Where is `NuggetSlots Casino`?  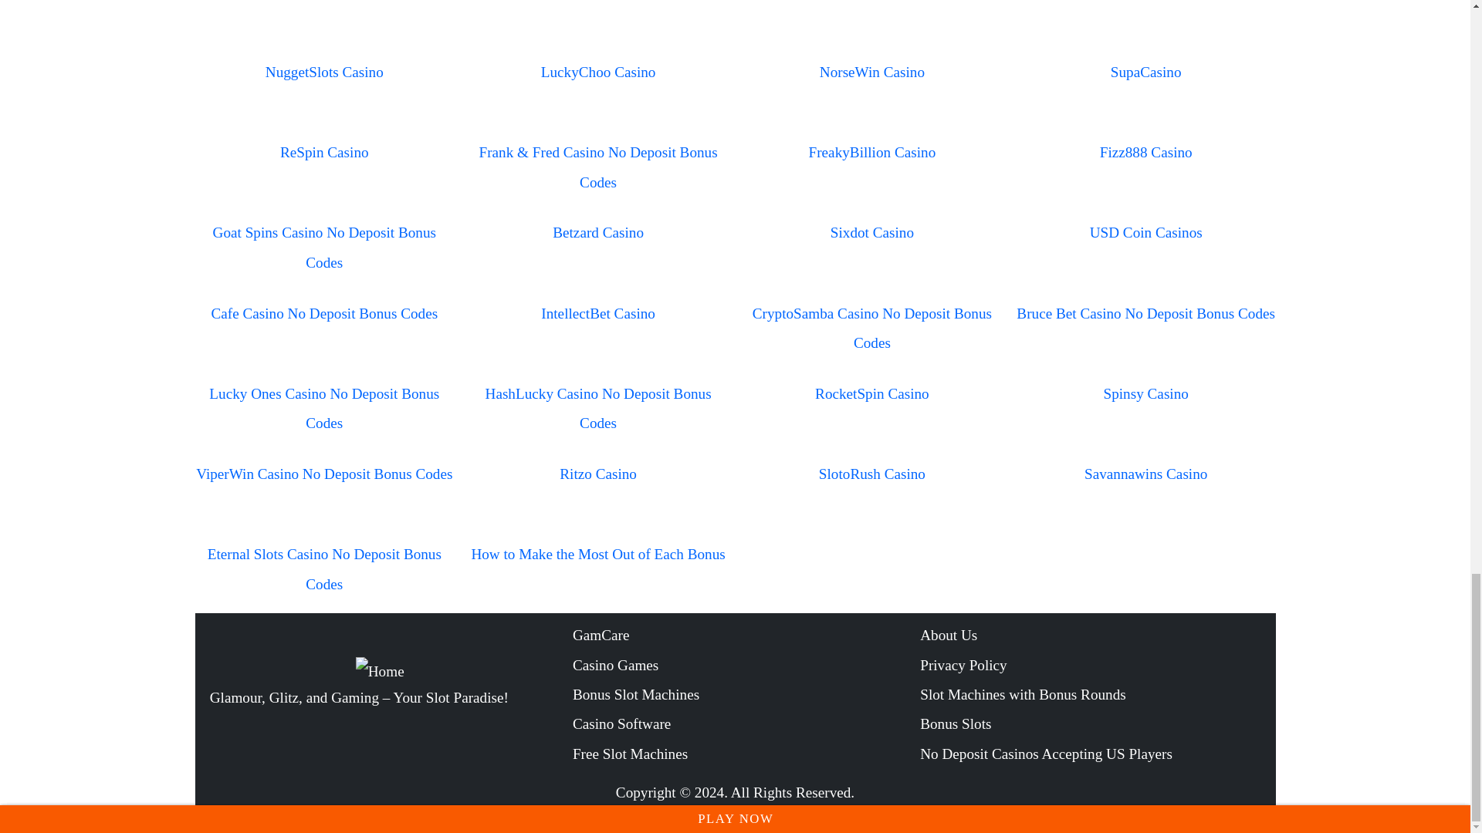 NuggetSlots Casino is located at coordinates (324, 72).